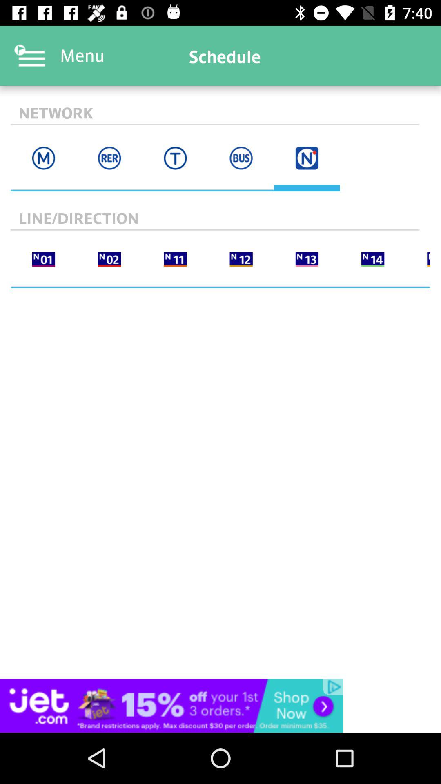 This screenshot has height=784, width=441. What do you see at coordinates (220, 706) in the screenshot?
I see `interact with advertisement` at bounding box center [220, 706].